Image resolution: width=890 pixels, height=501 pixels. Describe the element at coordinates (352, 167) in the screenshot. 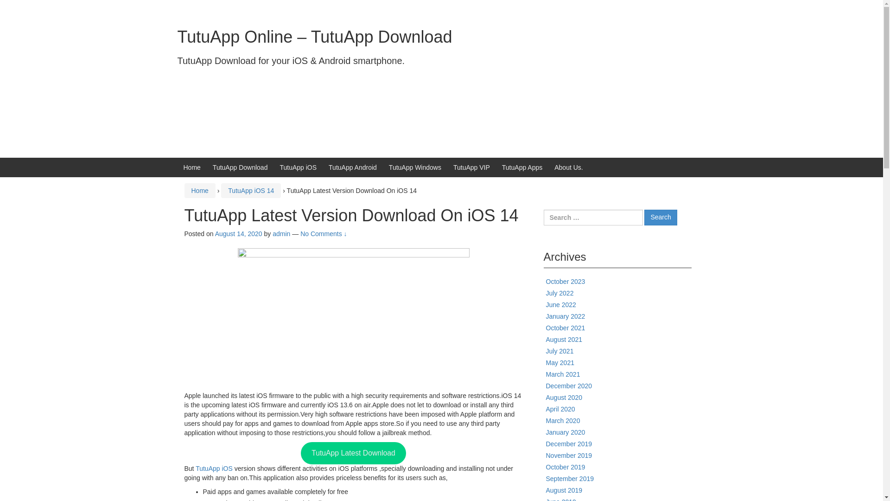

I see `TutuApp Android` at that location.